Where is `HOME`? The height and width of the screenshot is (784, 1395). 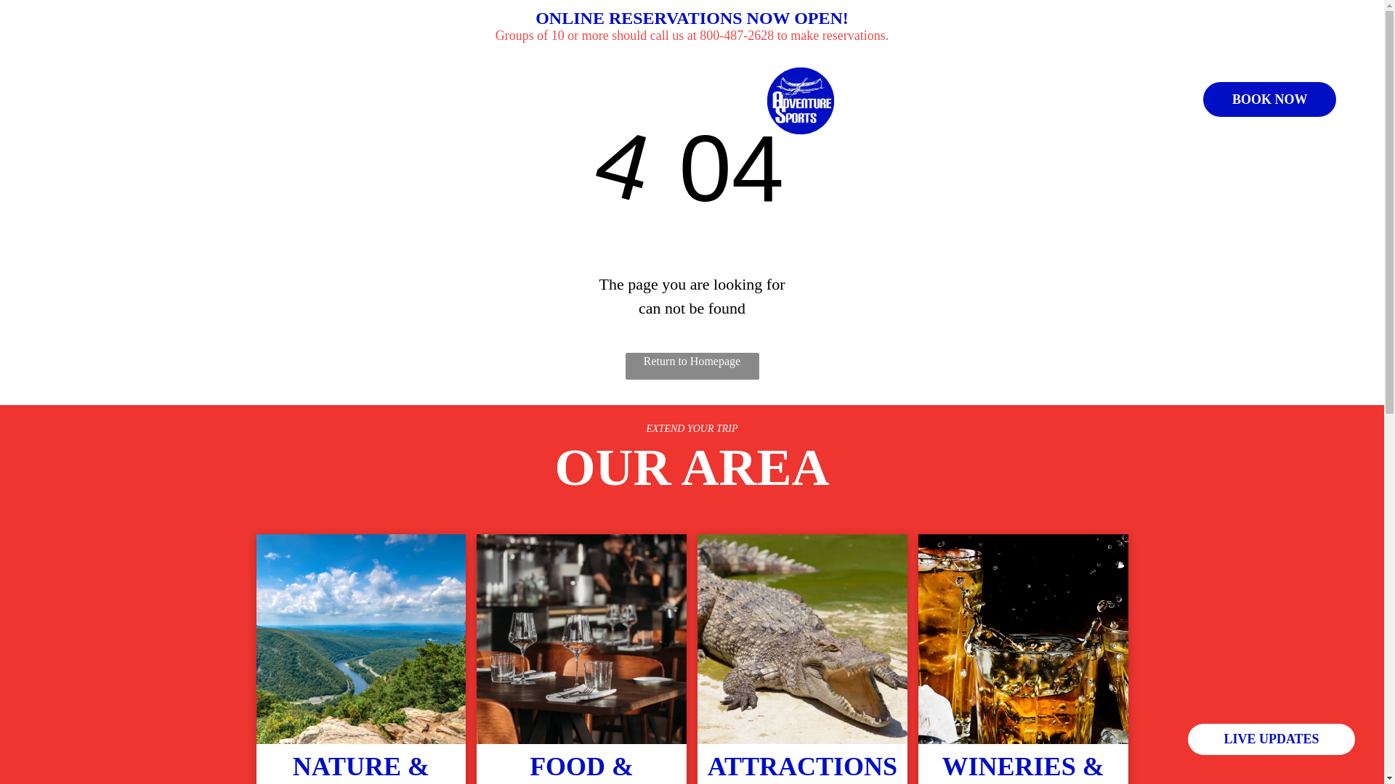 HOME is located at coordinates (591, 83).